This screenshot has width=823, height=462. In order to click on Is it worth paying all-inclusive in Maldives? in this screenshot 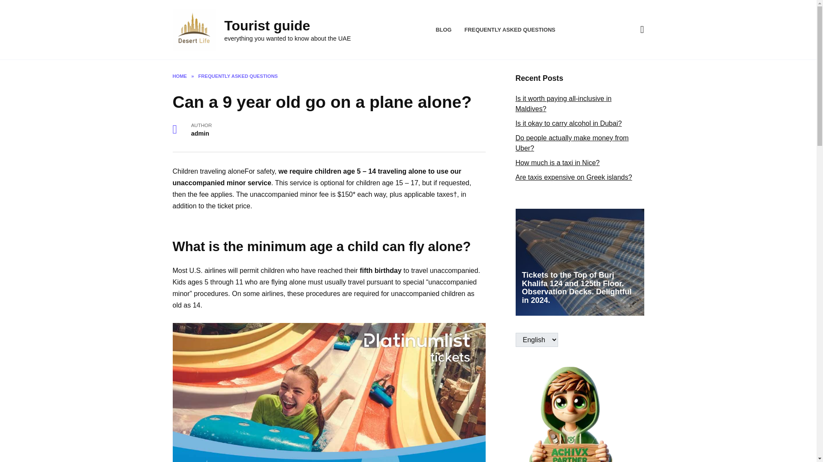, I will do `click(563, 104)`.